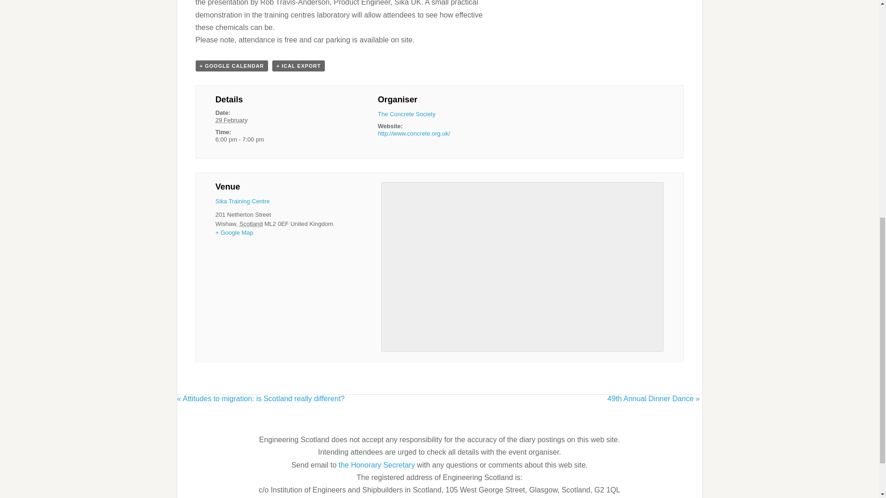 This screenshot has height=498, width=886. I want to click on the Honorary Secretary, so click(377, 465).